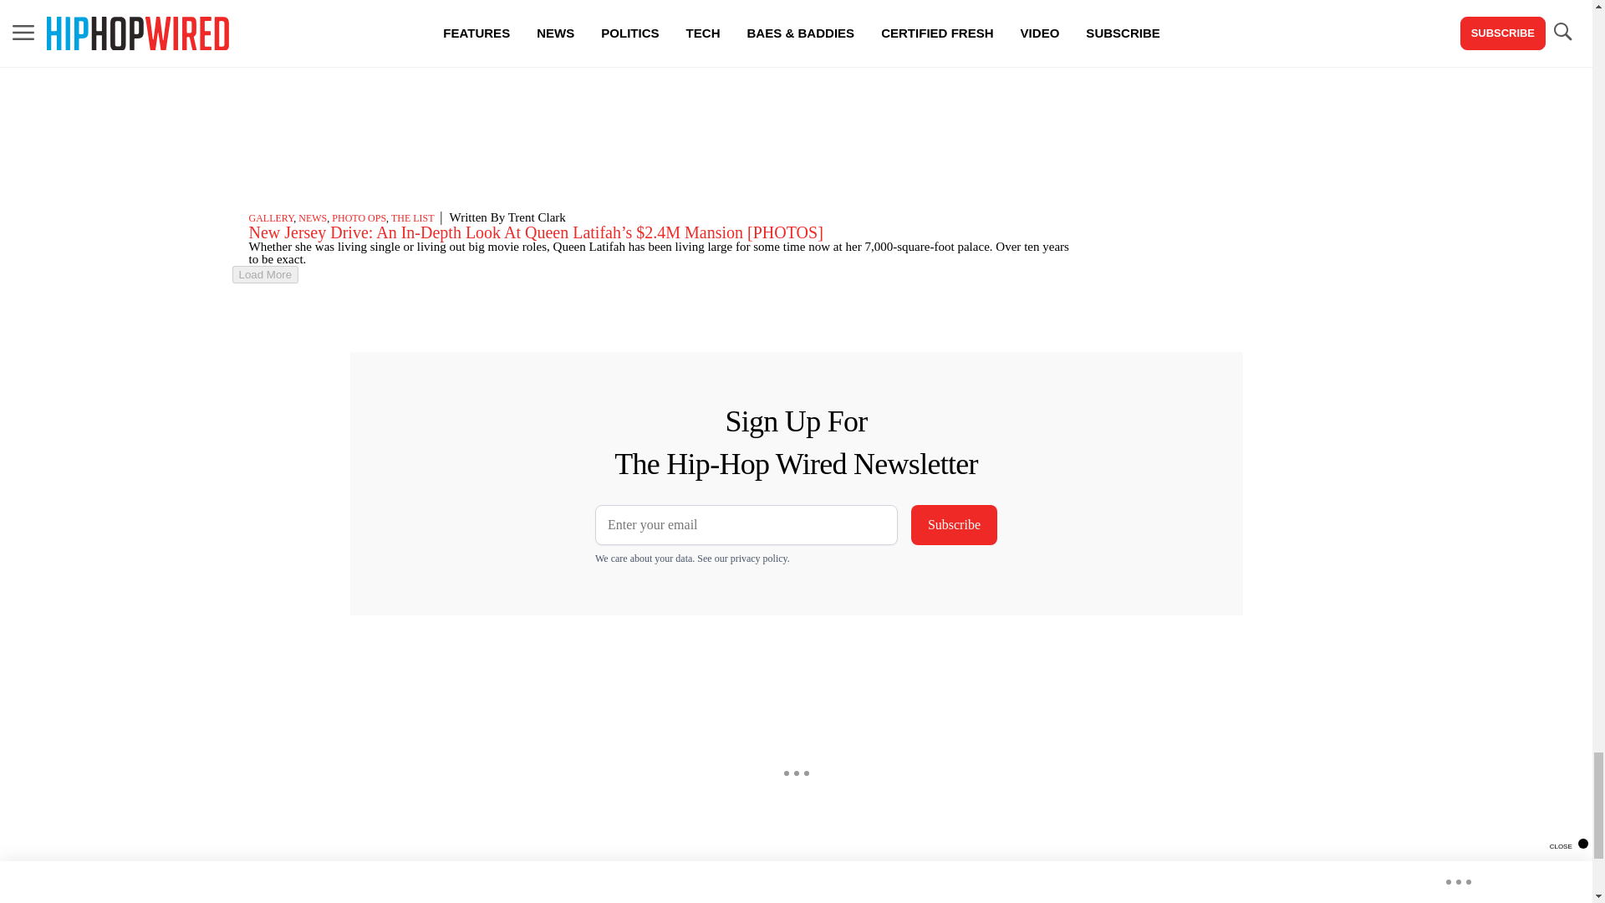 Image resolution: width=1605 pixels, height=903 pixels. What do you see at coordinates (266, 274) in the screenshot?
I see `Load More` at bounding box center [266, 274].